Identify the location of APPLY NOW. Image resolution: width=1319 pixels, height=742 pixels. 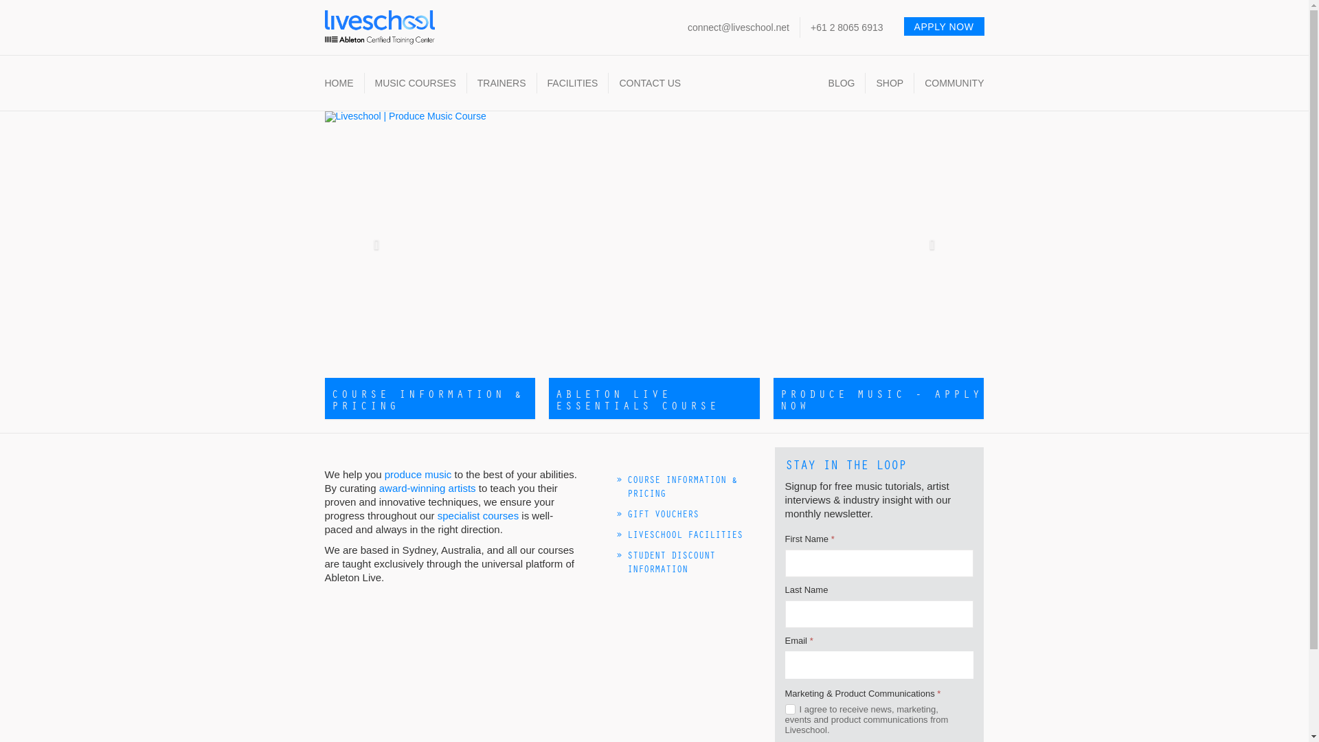
(944, 26).